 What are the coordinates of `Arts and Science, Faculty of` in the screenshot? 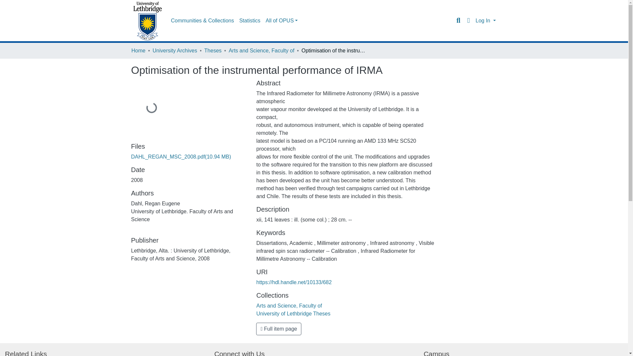 It's located at (289, 306).